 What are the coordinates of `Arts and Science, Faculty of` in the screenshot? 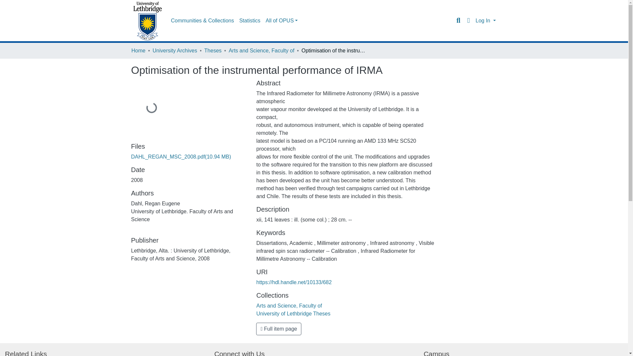 It's located at (289, 306).